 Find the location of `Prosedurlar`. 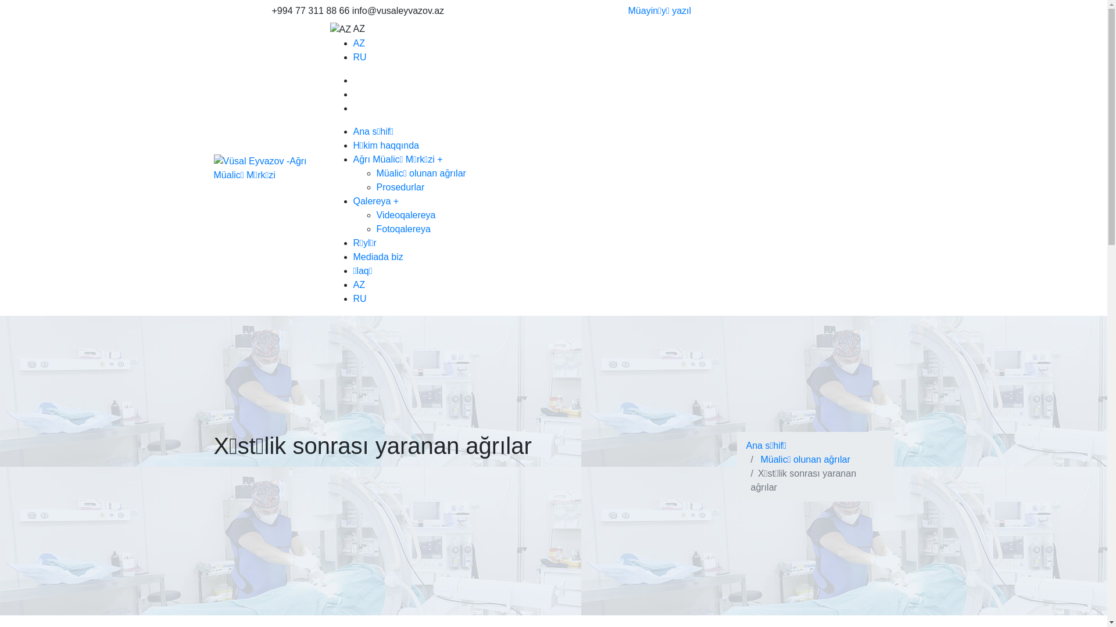

Prosedurlar is located at coordinates (401, 187).